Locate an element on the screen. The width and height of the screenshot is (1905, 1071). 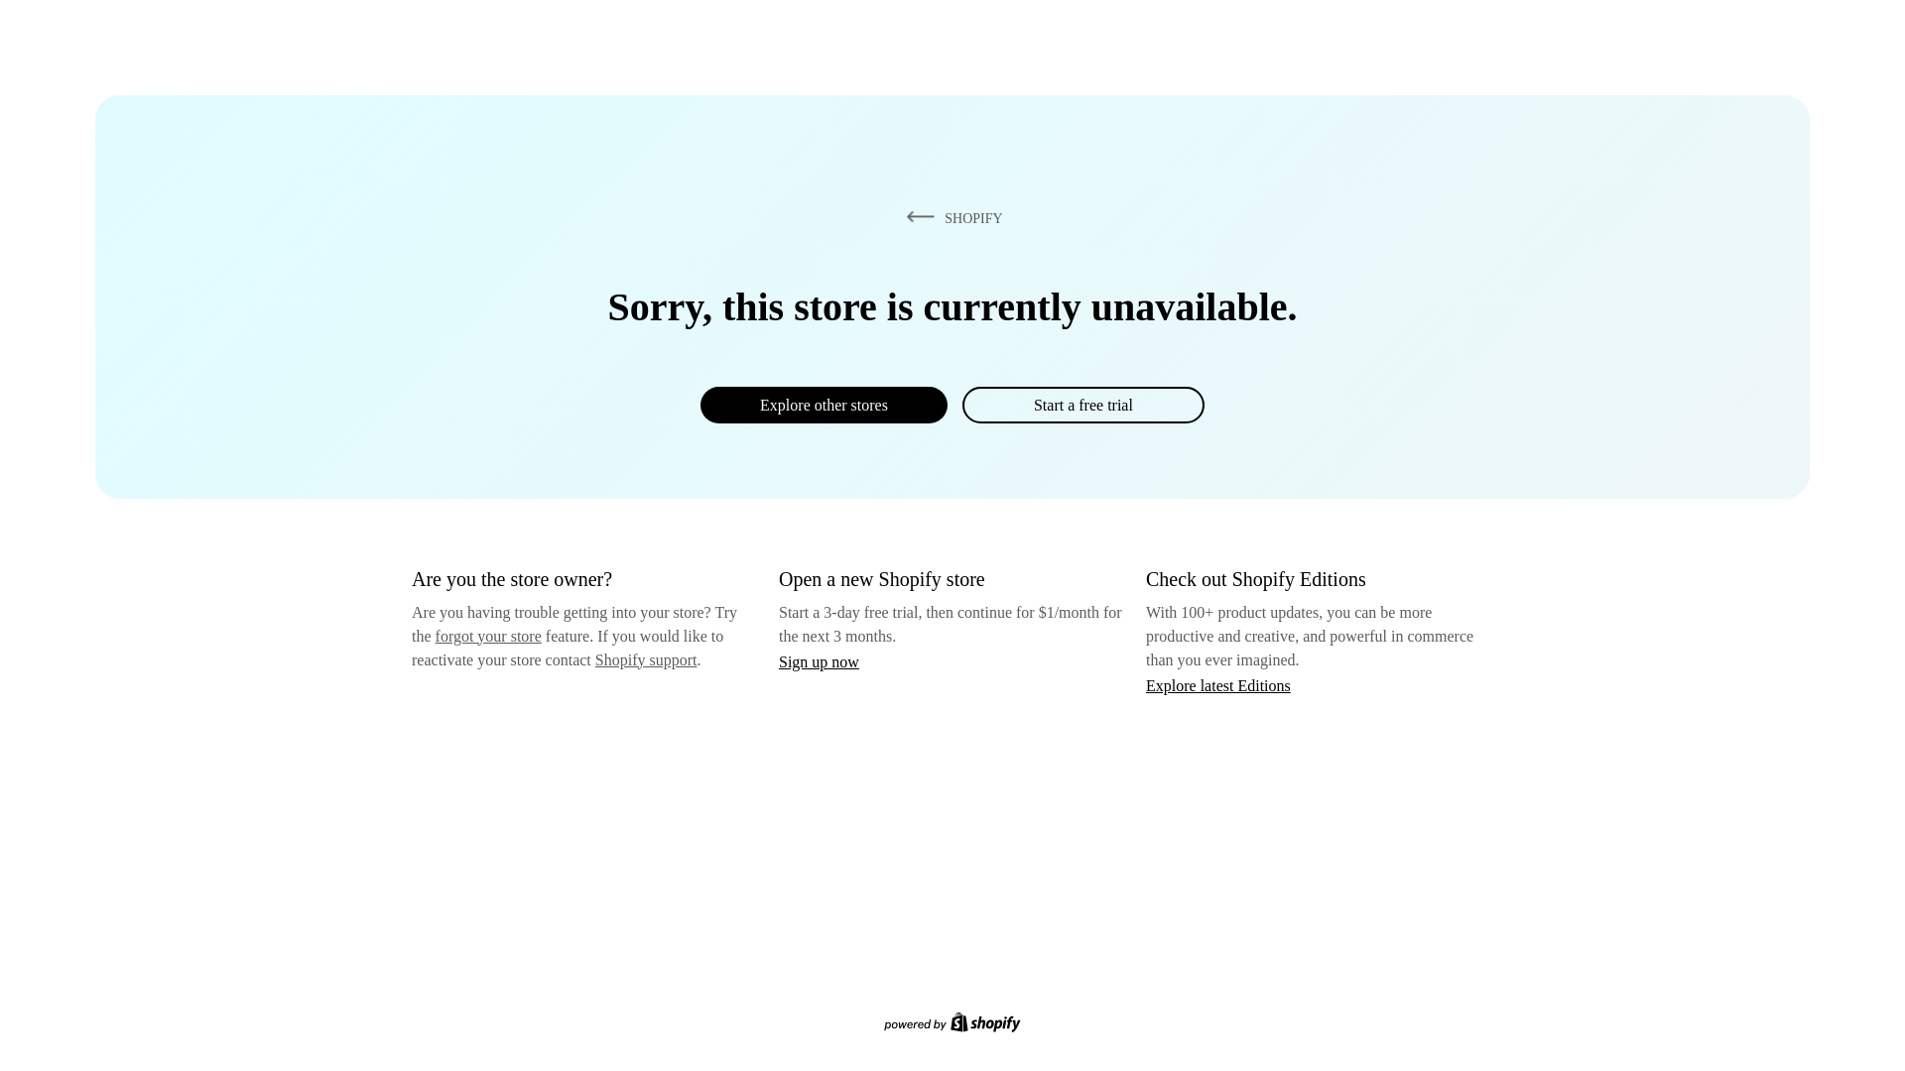
Sign up now is located at coordinates (819, 661).